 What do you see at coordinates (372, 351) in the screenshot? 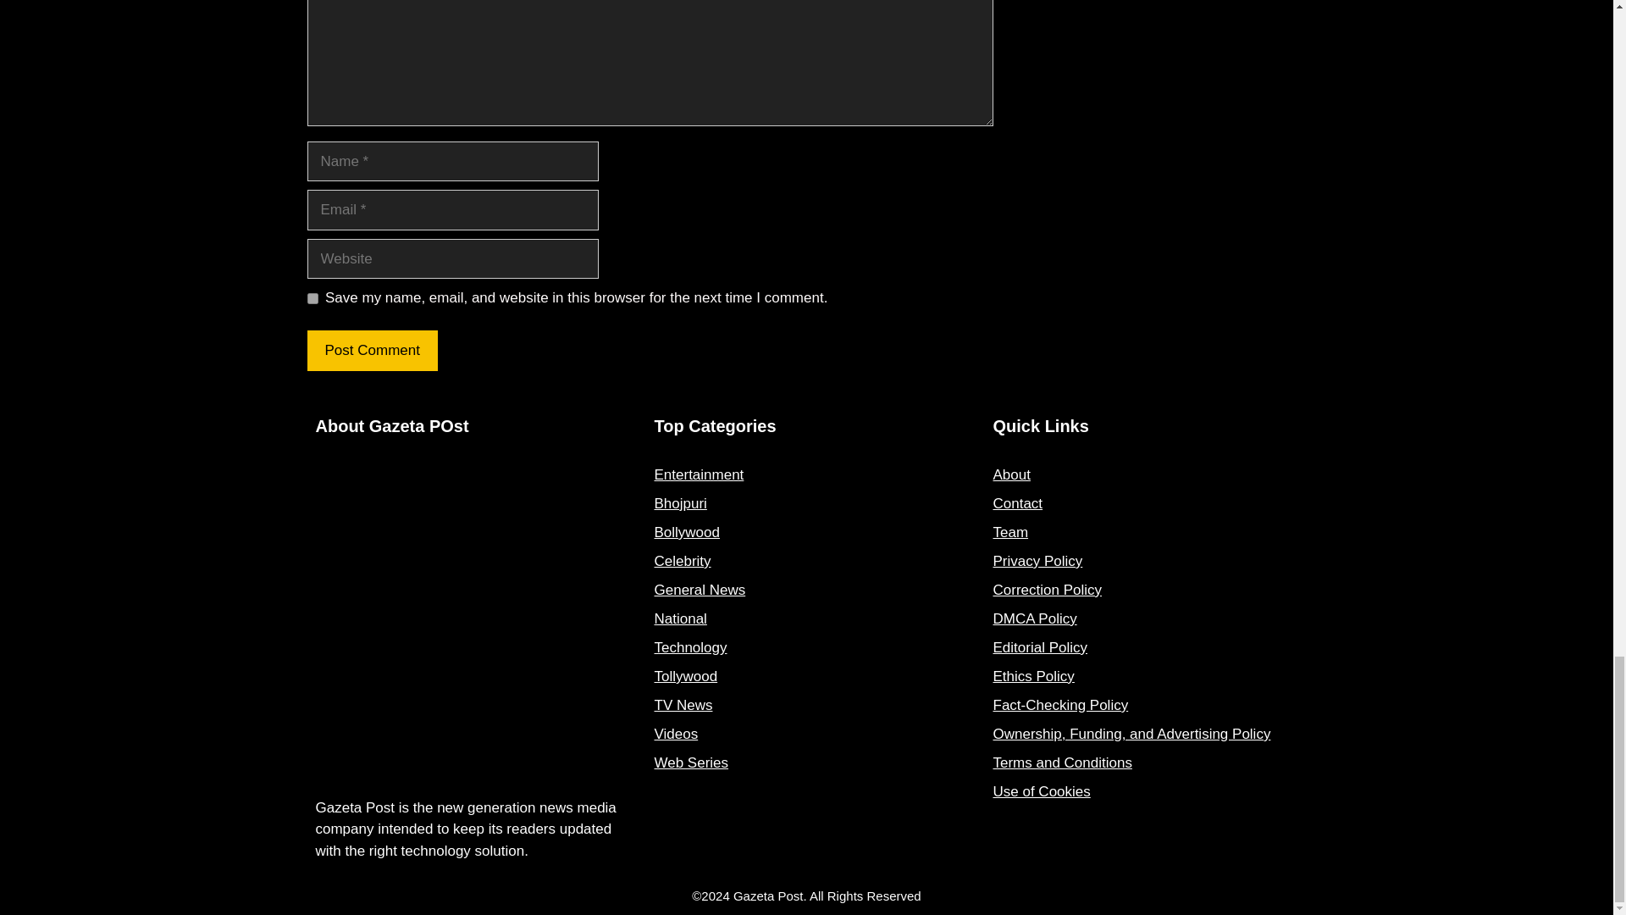
I see `Post Comment` at bounding box center [372, 351].